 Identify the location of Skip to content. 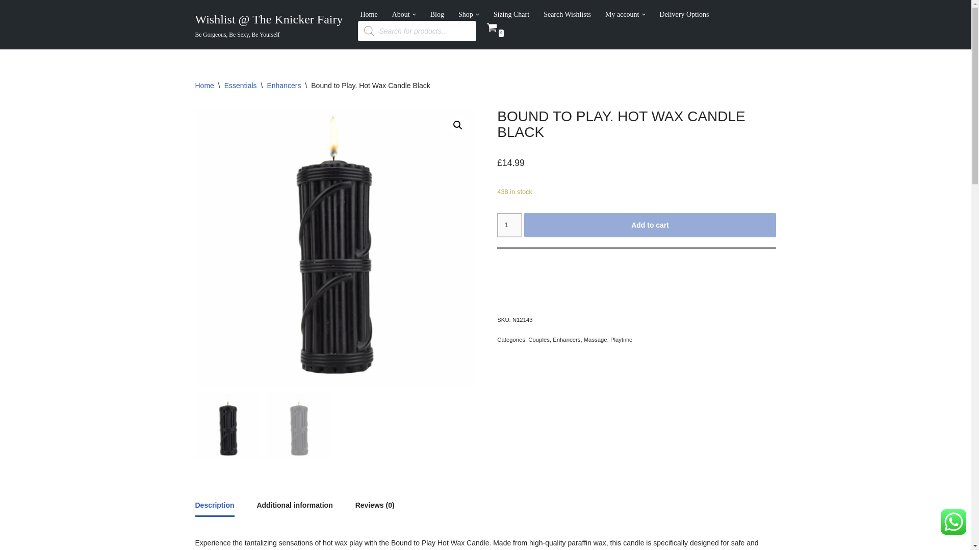
(8, 21).